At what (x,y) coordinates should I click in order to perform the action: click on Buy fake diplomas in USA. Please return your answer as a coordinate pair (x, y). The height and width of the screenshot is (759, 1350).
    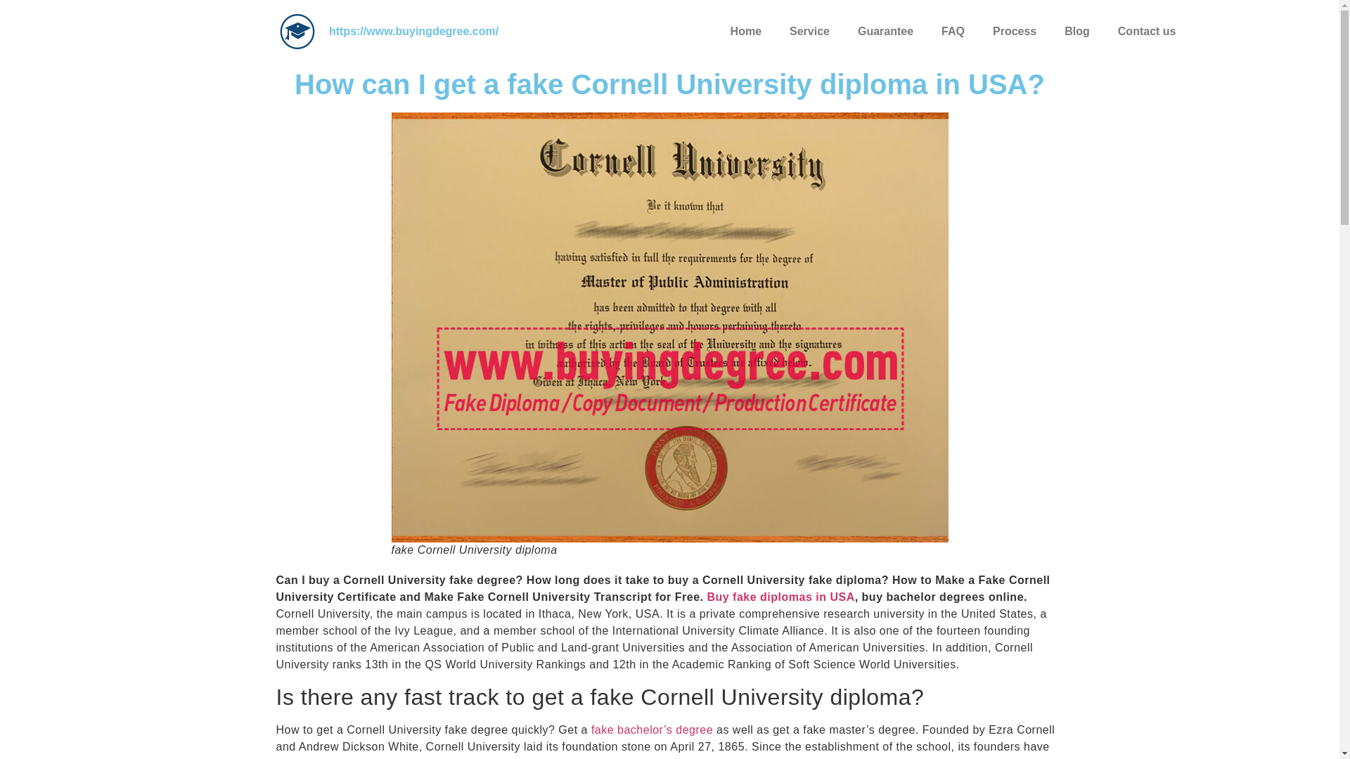
    Looking at the image, I should click on (780, 597).